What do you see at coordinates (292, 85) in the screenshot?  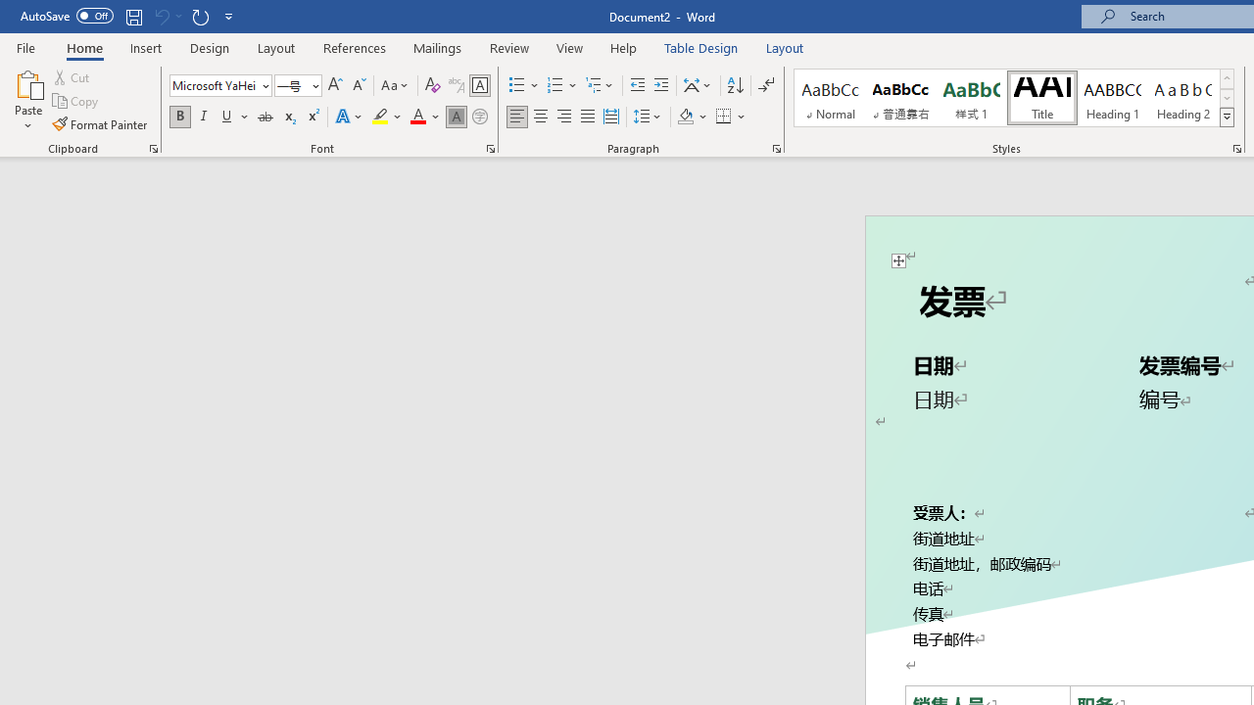 I see `Font Size` at bounding box center [292, 85].